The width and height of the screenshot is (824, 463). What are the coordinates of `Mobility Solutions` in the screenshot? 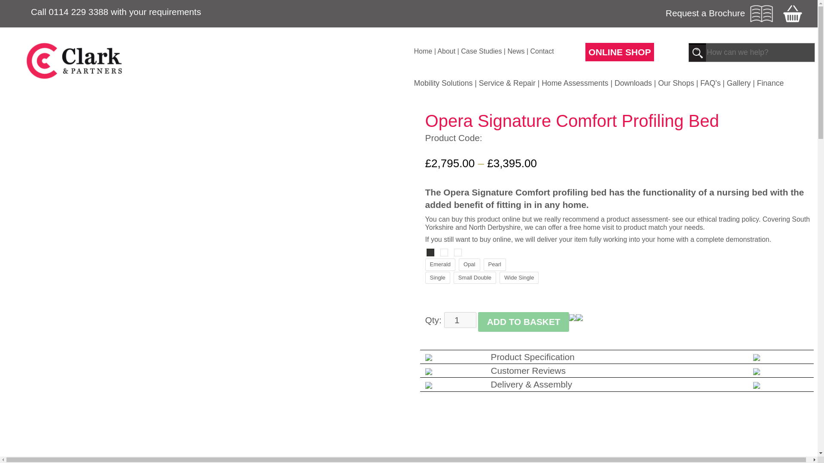 It's located at (443, 83).